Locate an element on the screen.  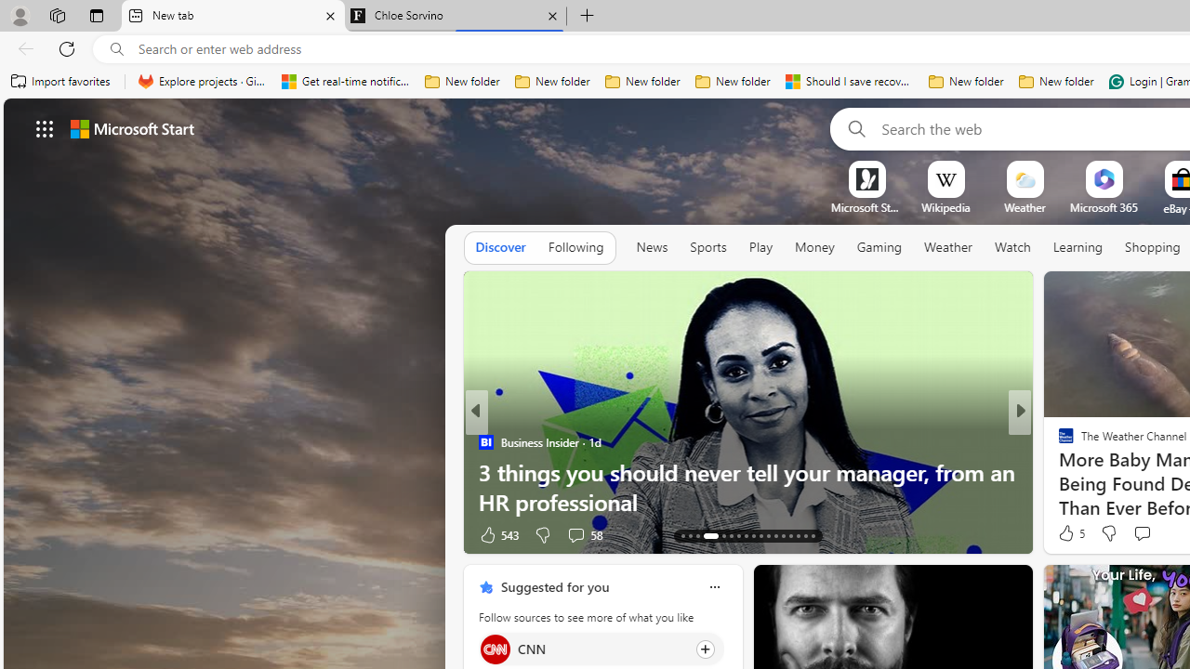
News is located at coordinates (652, 247).